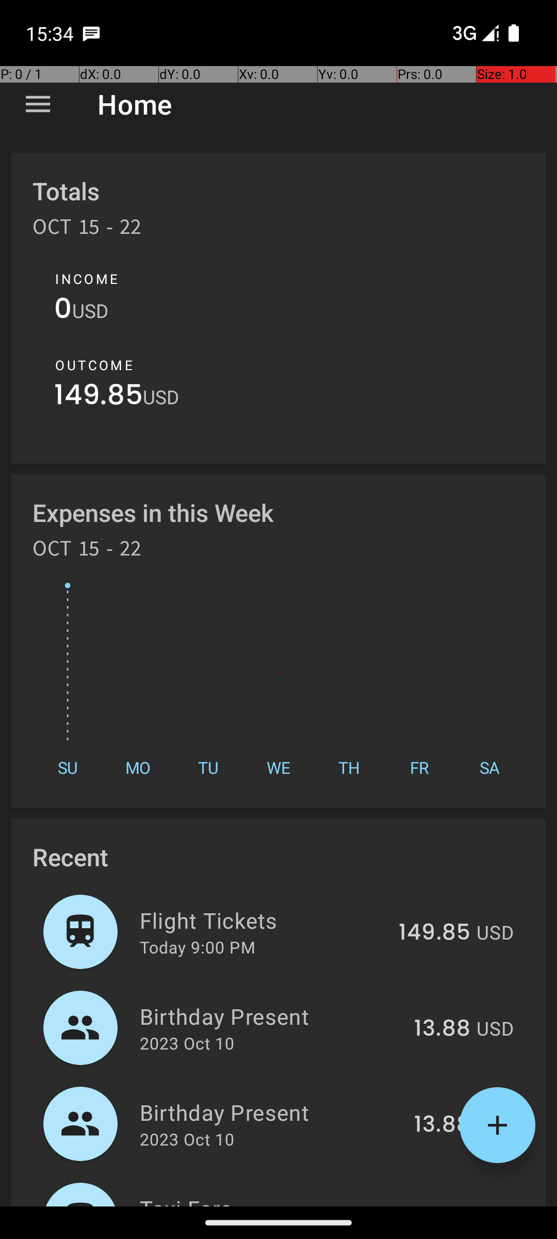 Image resolution: width=557 pixels, height=1239 pixels. Describe the element at coordinates (99, 398) in the screenshot. I see `149.85` at that location.